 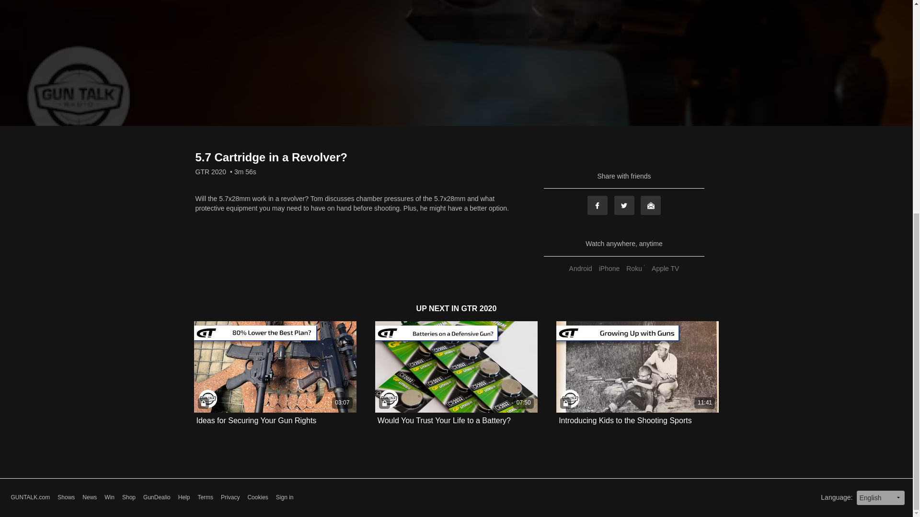 What do you see at coordinates (625, 420) in the screenshot?
I see `Introducing Kids to the Shooting Sports` at bounding box center [625, 420].